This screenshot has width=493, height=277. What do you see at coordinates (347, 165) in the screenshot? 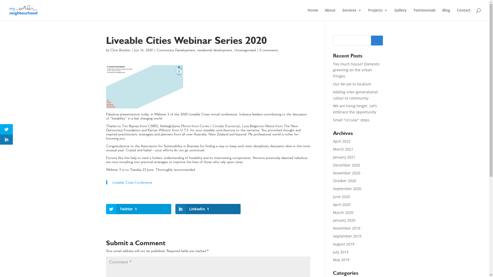
I see `December 2020` at bounding box center [347, 165].